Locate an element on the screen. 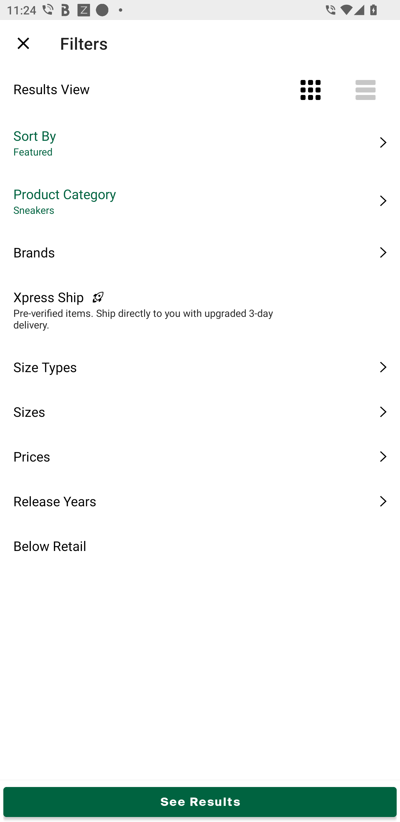  Search by brand, color, etc. is located at coordinates (184, 43).